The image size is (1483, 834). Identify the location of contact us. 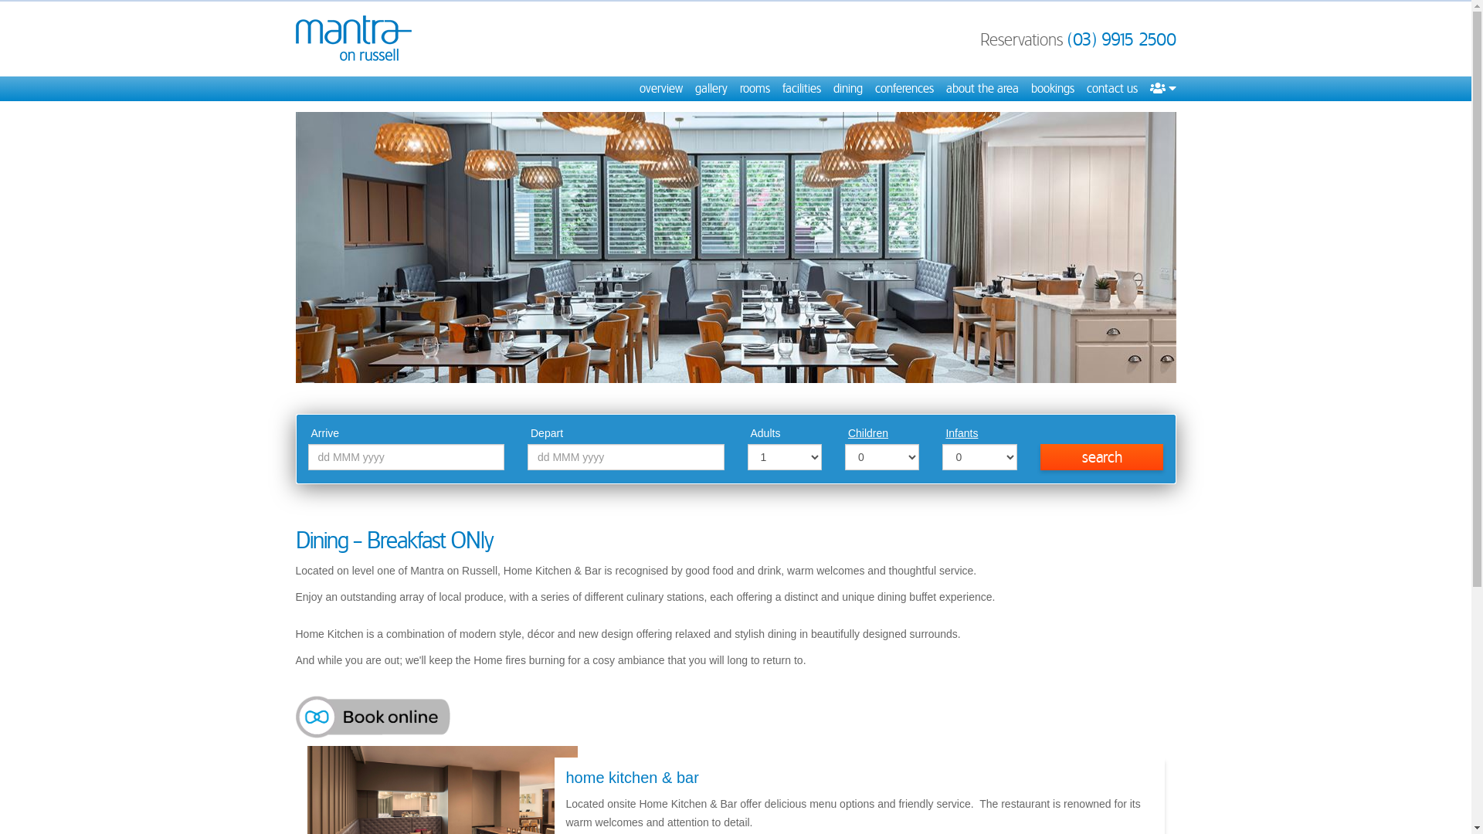
(1111, 89).